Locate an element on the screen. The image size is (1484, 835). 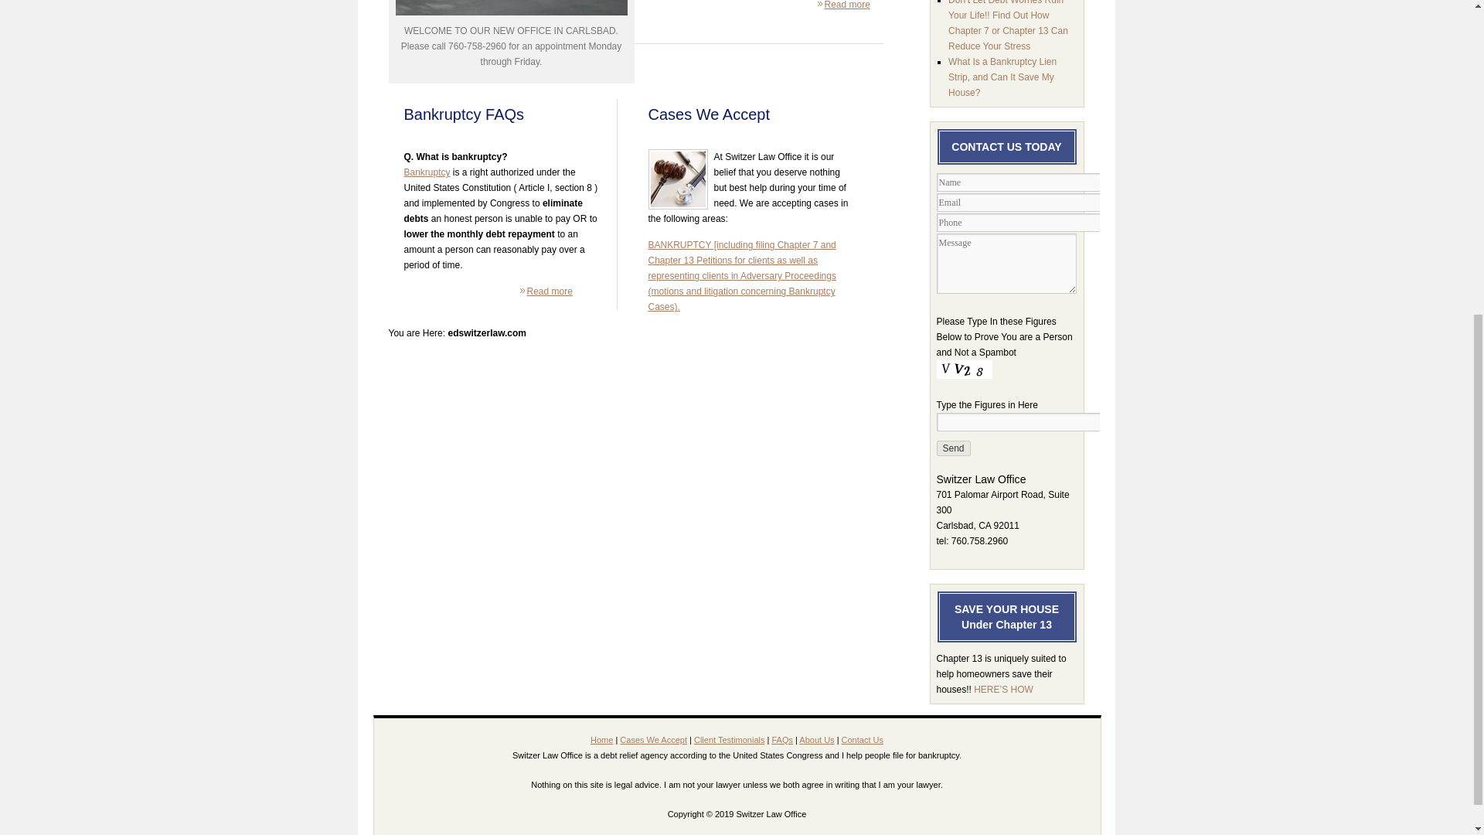
Home is located at coordinates (601, 740).